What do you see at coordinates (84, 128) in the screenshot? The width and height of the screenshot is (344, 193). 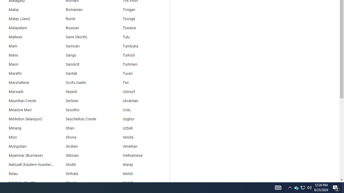 I see `Shan` at bounding box center [84, 128].